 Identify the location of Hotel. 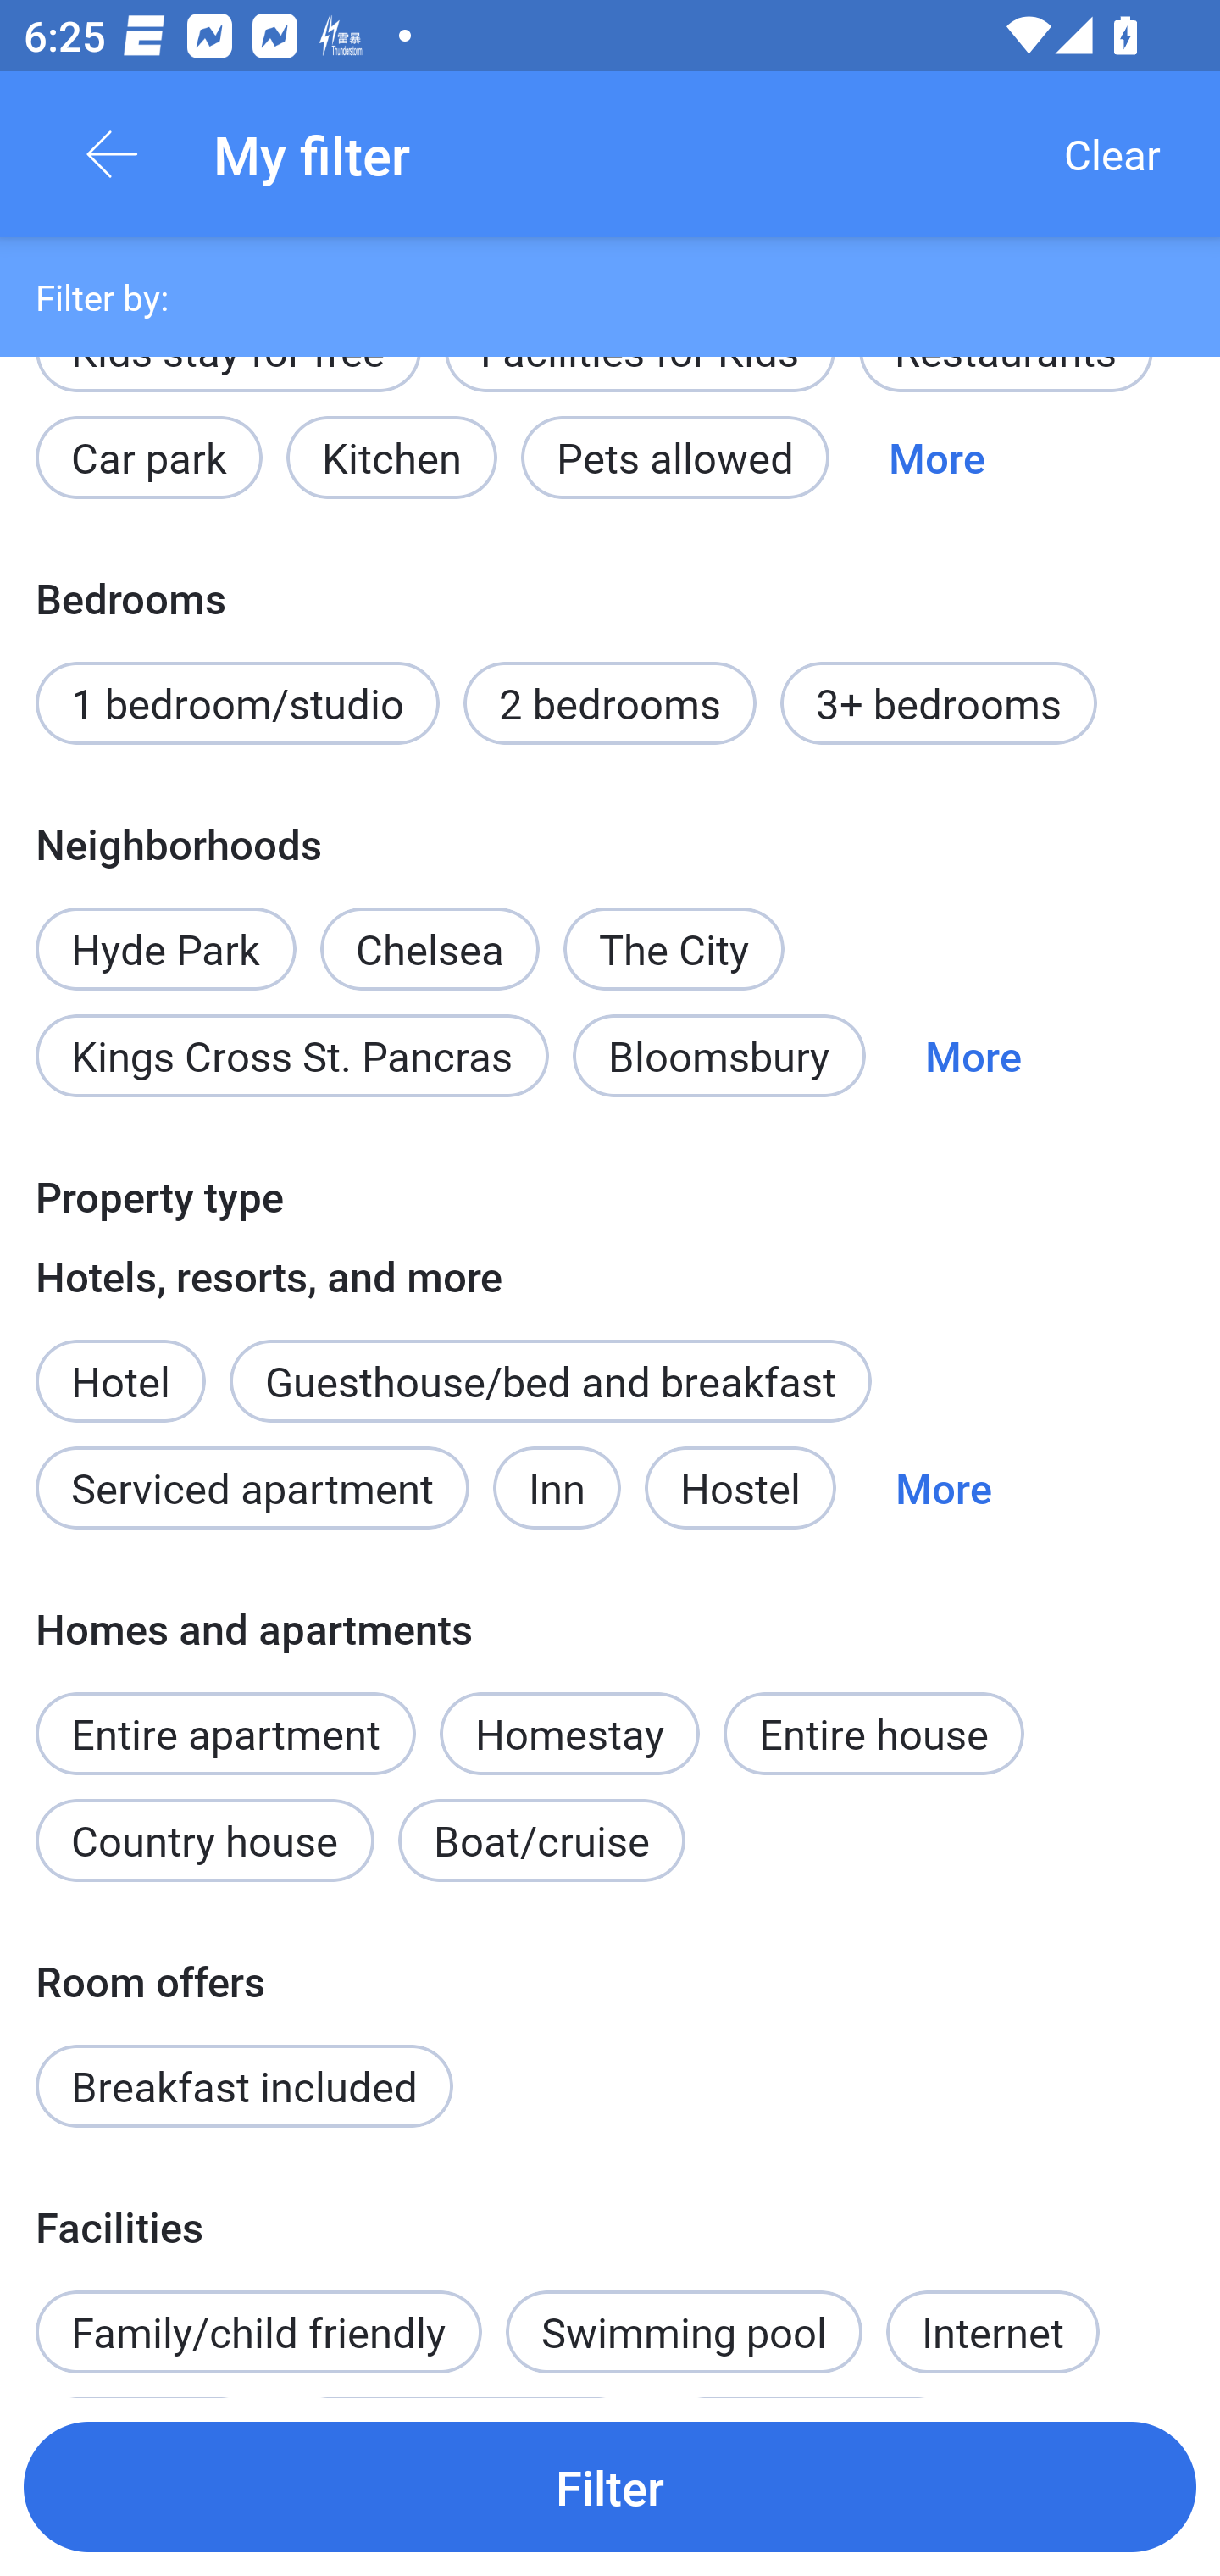
(120, 1364).